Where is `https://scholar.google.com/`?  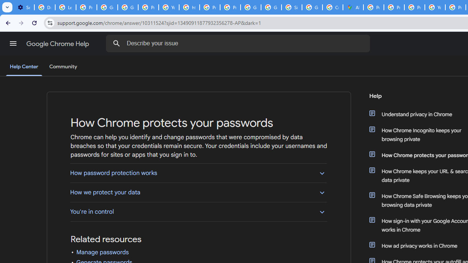 https://scholar.google.com/ is located at coordinates (189, 7).